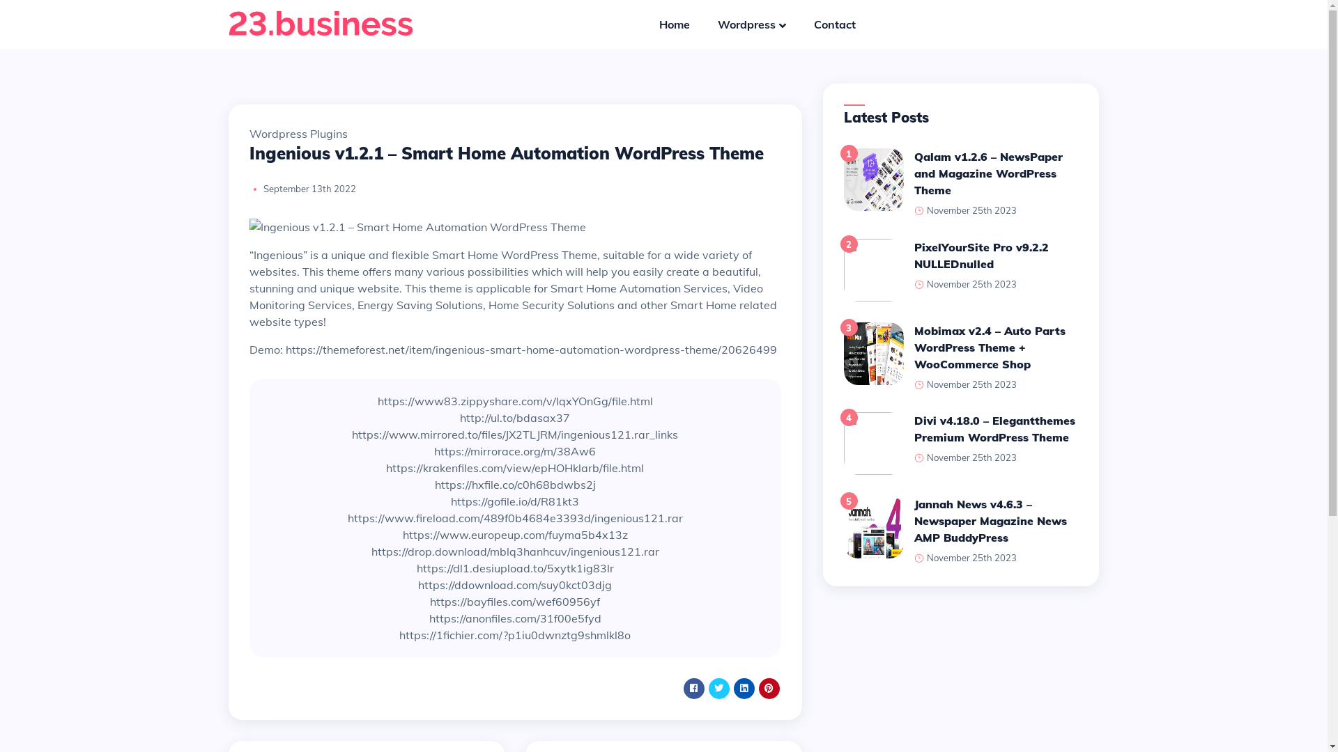 The image size is (1338, 752). I want to click on Contact, so click(835, 24).